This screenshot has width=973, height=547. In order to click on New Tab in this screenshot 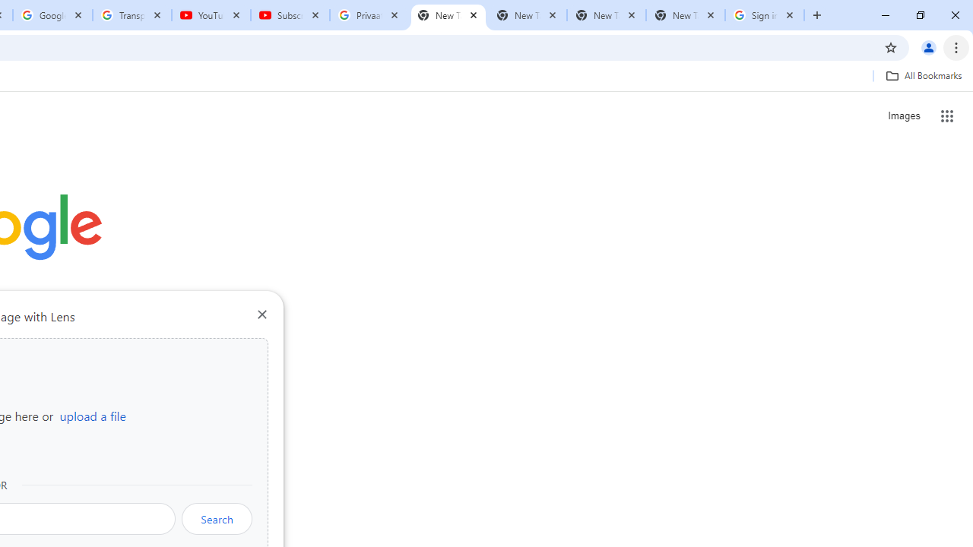, I will do `click(685, 15)`.